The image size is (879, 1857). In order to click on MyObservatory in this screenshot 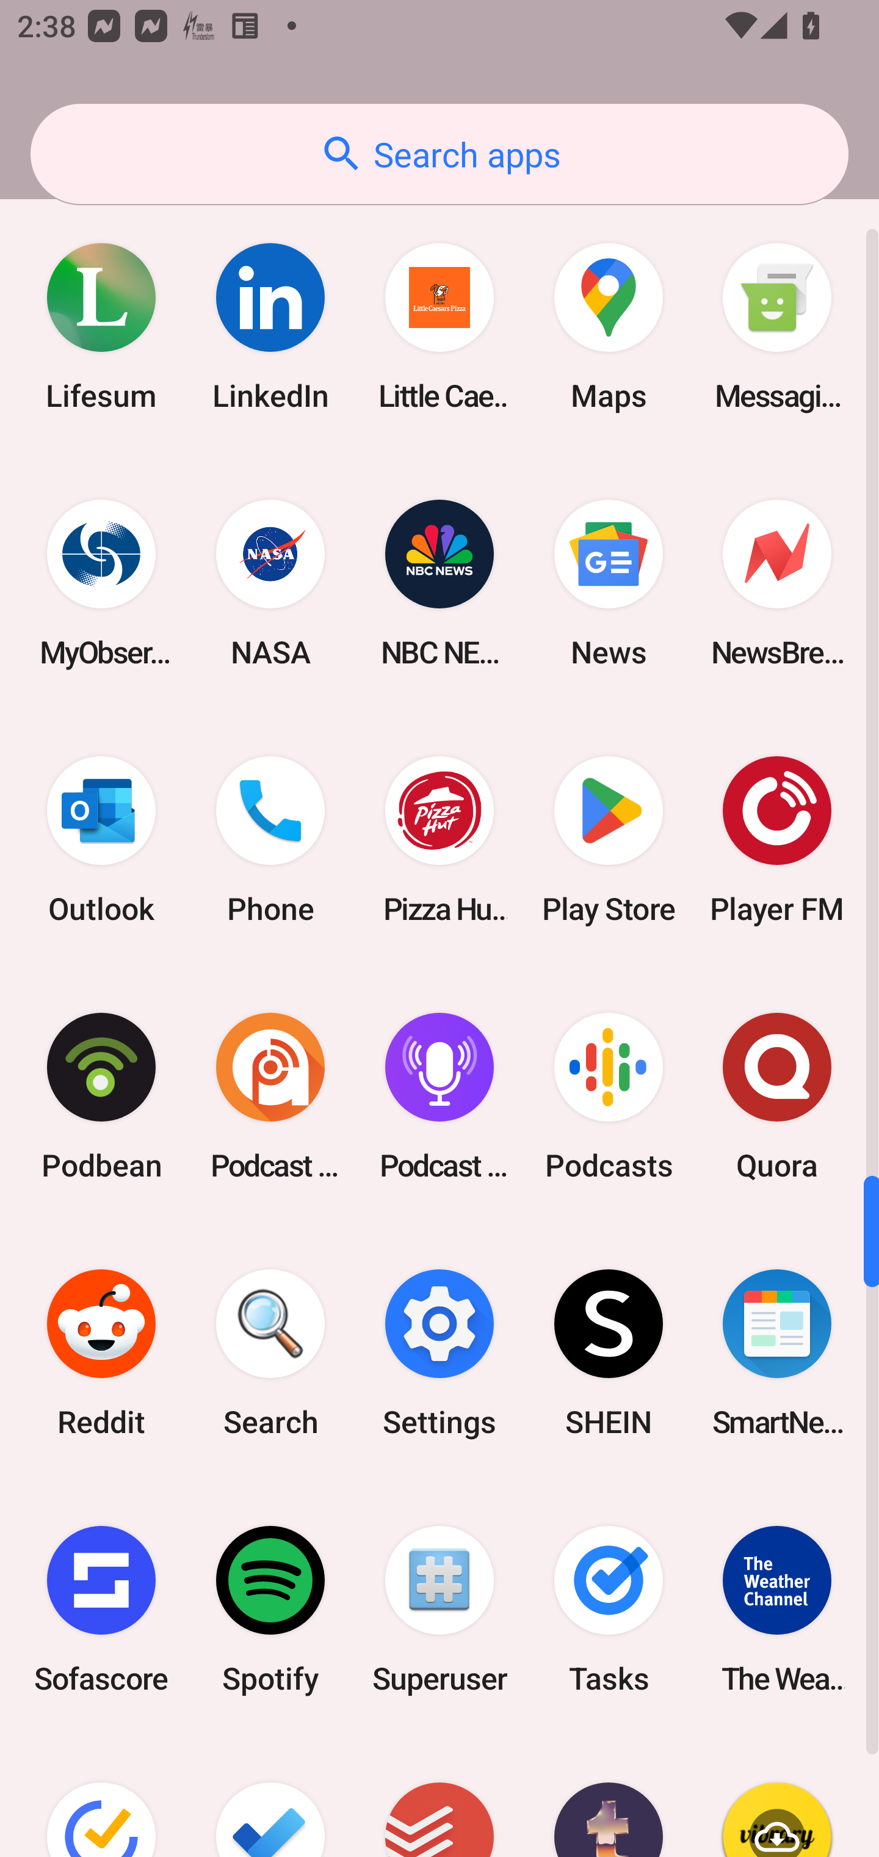, I will do `click(101, 583)`.